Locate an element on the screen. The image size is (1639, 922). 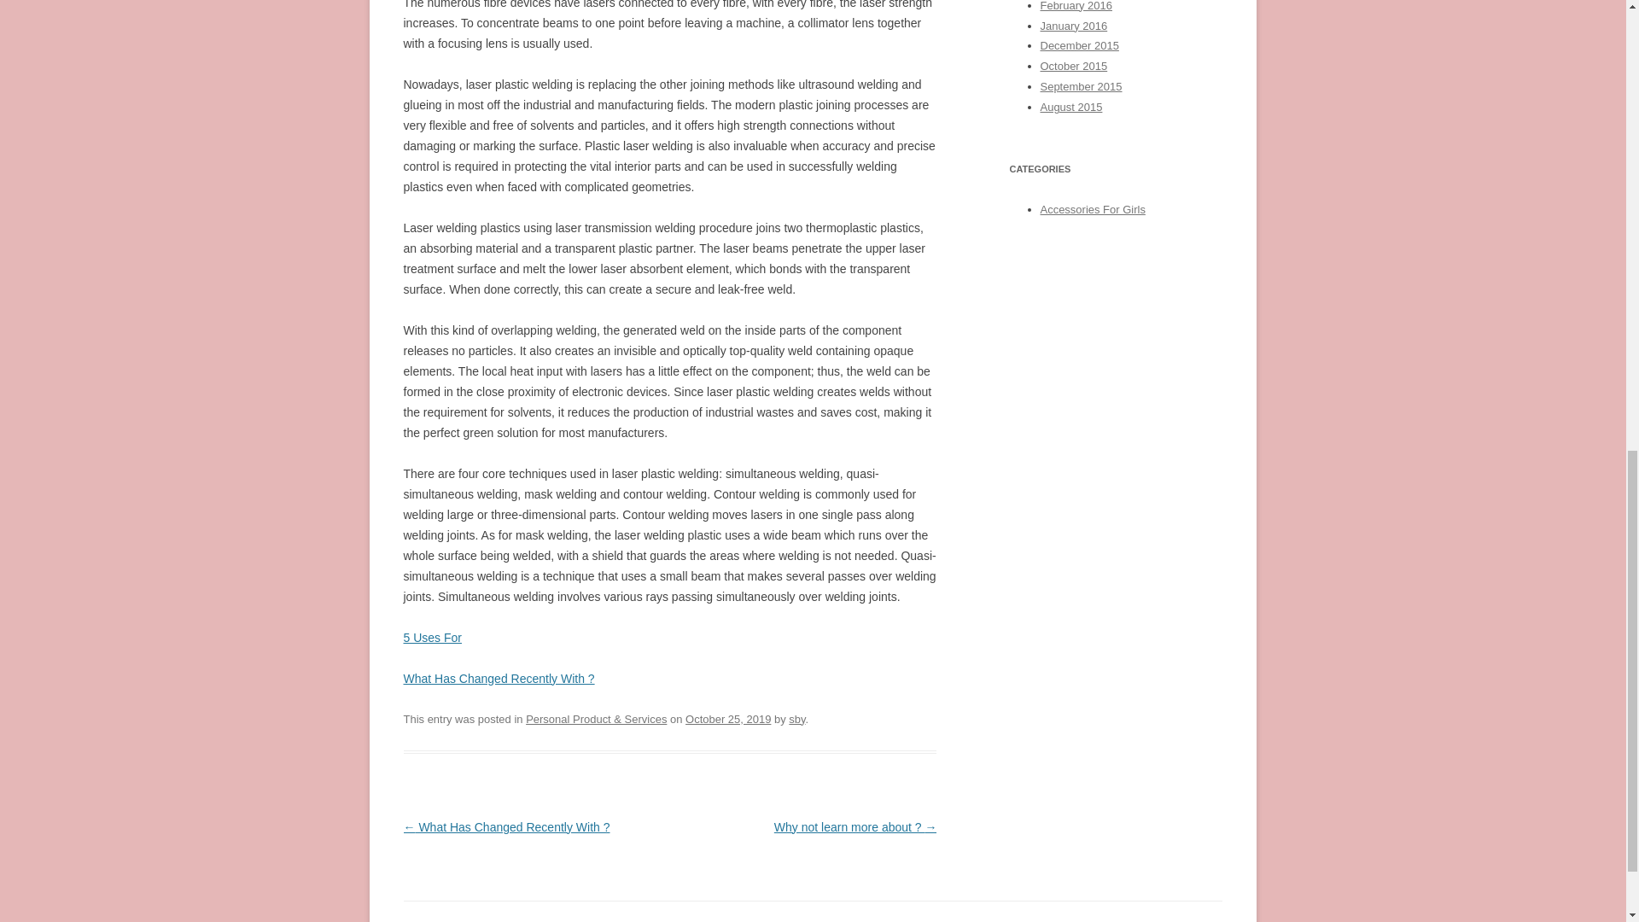
sby is located at coordinates (796, 719).